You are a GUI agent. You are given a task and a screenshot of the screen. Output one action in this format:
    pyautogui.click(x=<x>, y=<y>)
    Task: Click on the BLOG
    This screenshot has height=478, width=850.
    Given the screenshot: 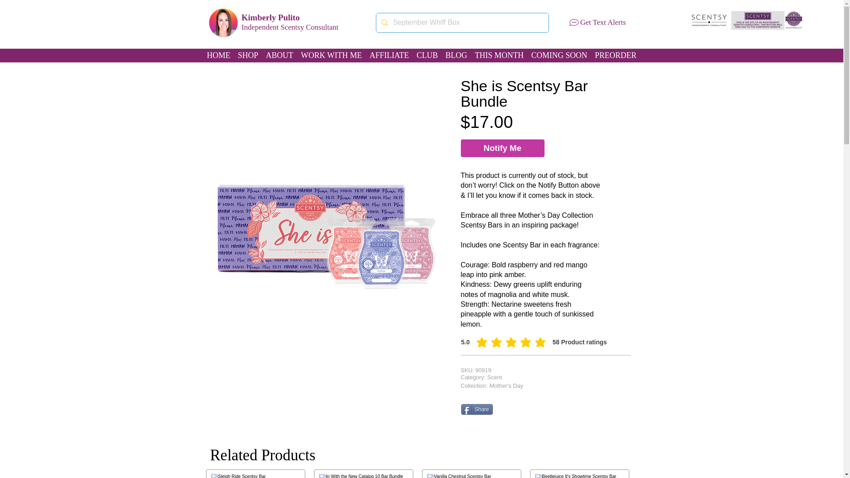 What is the action you would take?
    pyautogui.click(x=456, y=56)
    